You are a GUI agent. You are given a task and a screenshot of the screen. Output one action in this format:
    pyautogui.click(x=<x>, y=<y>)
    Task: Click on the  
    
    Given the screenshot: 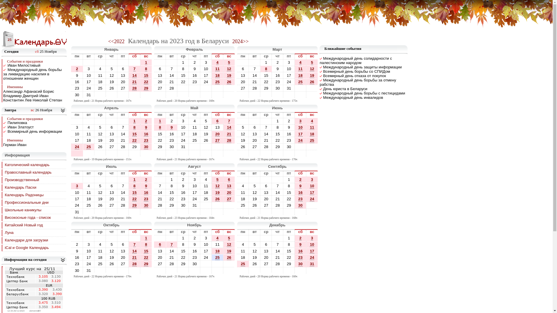 What is the action you would take?
    pyautogui.click(x=160, y=95)
    